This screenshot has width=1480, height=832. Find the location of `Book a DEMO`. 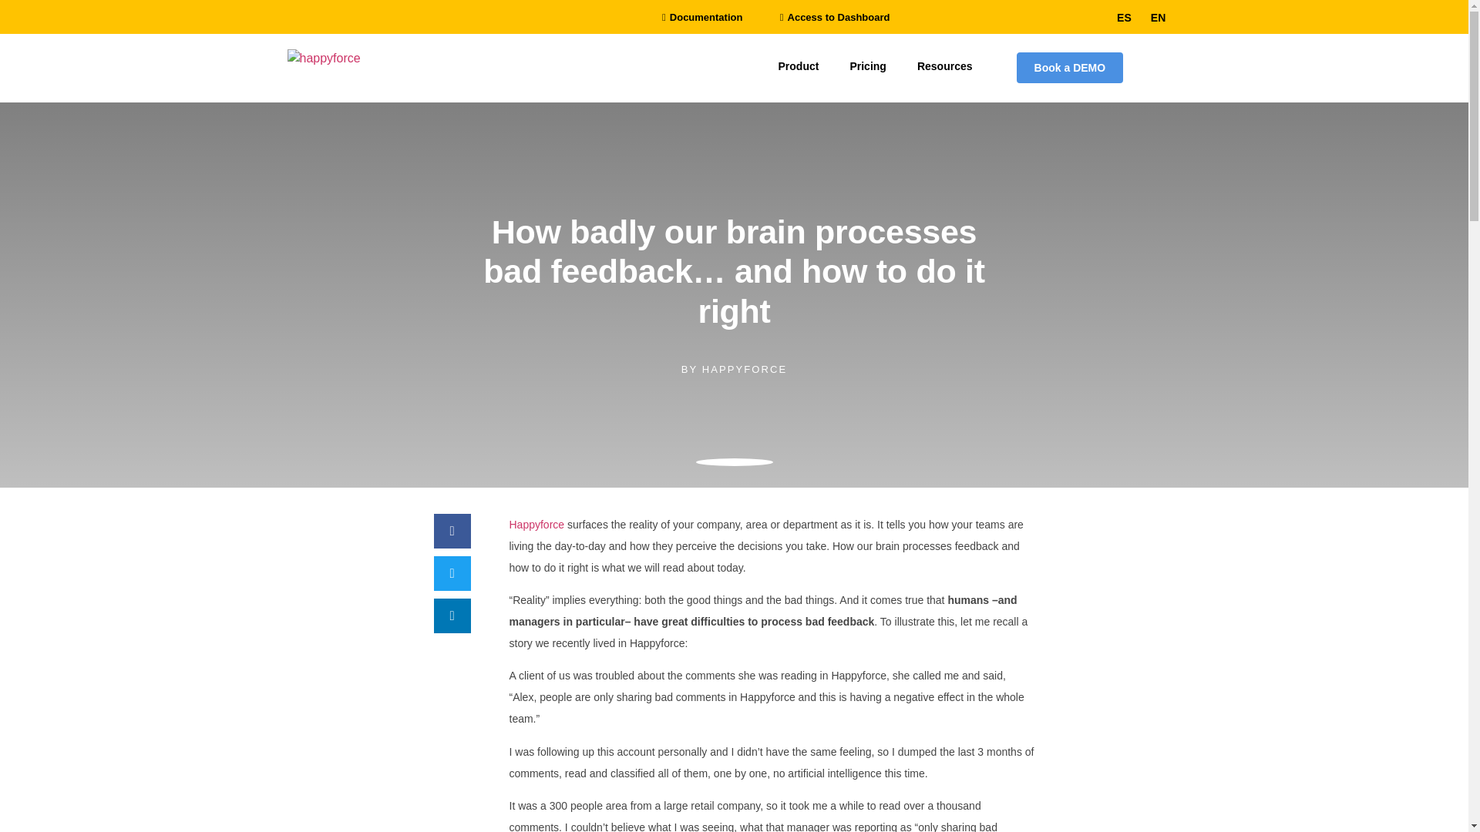

Book a DEMO is located at coordinates (1070, 68).